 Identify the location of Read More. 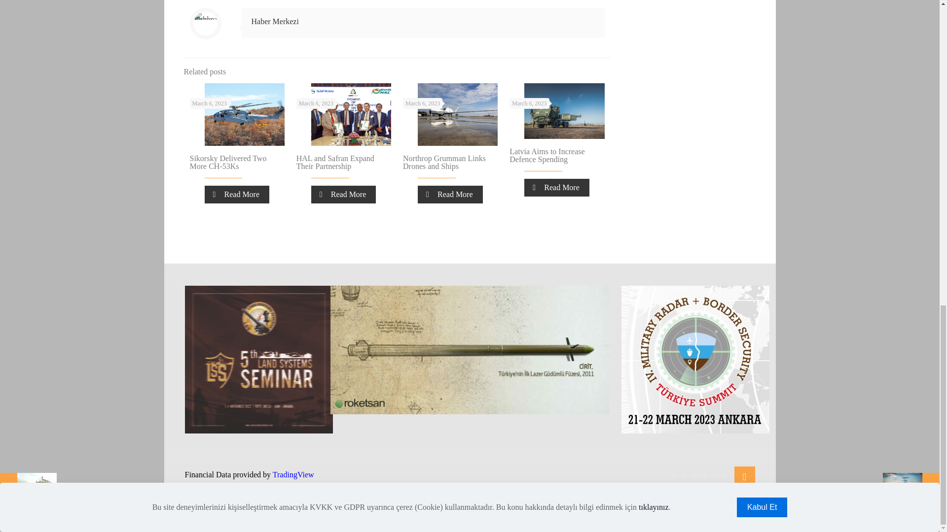
(450, 194).